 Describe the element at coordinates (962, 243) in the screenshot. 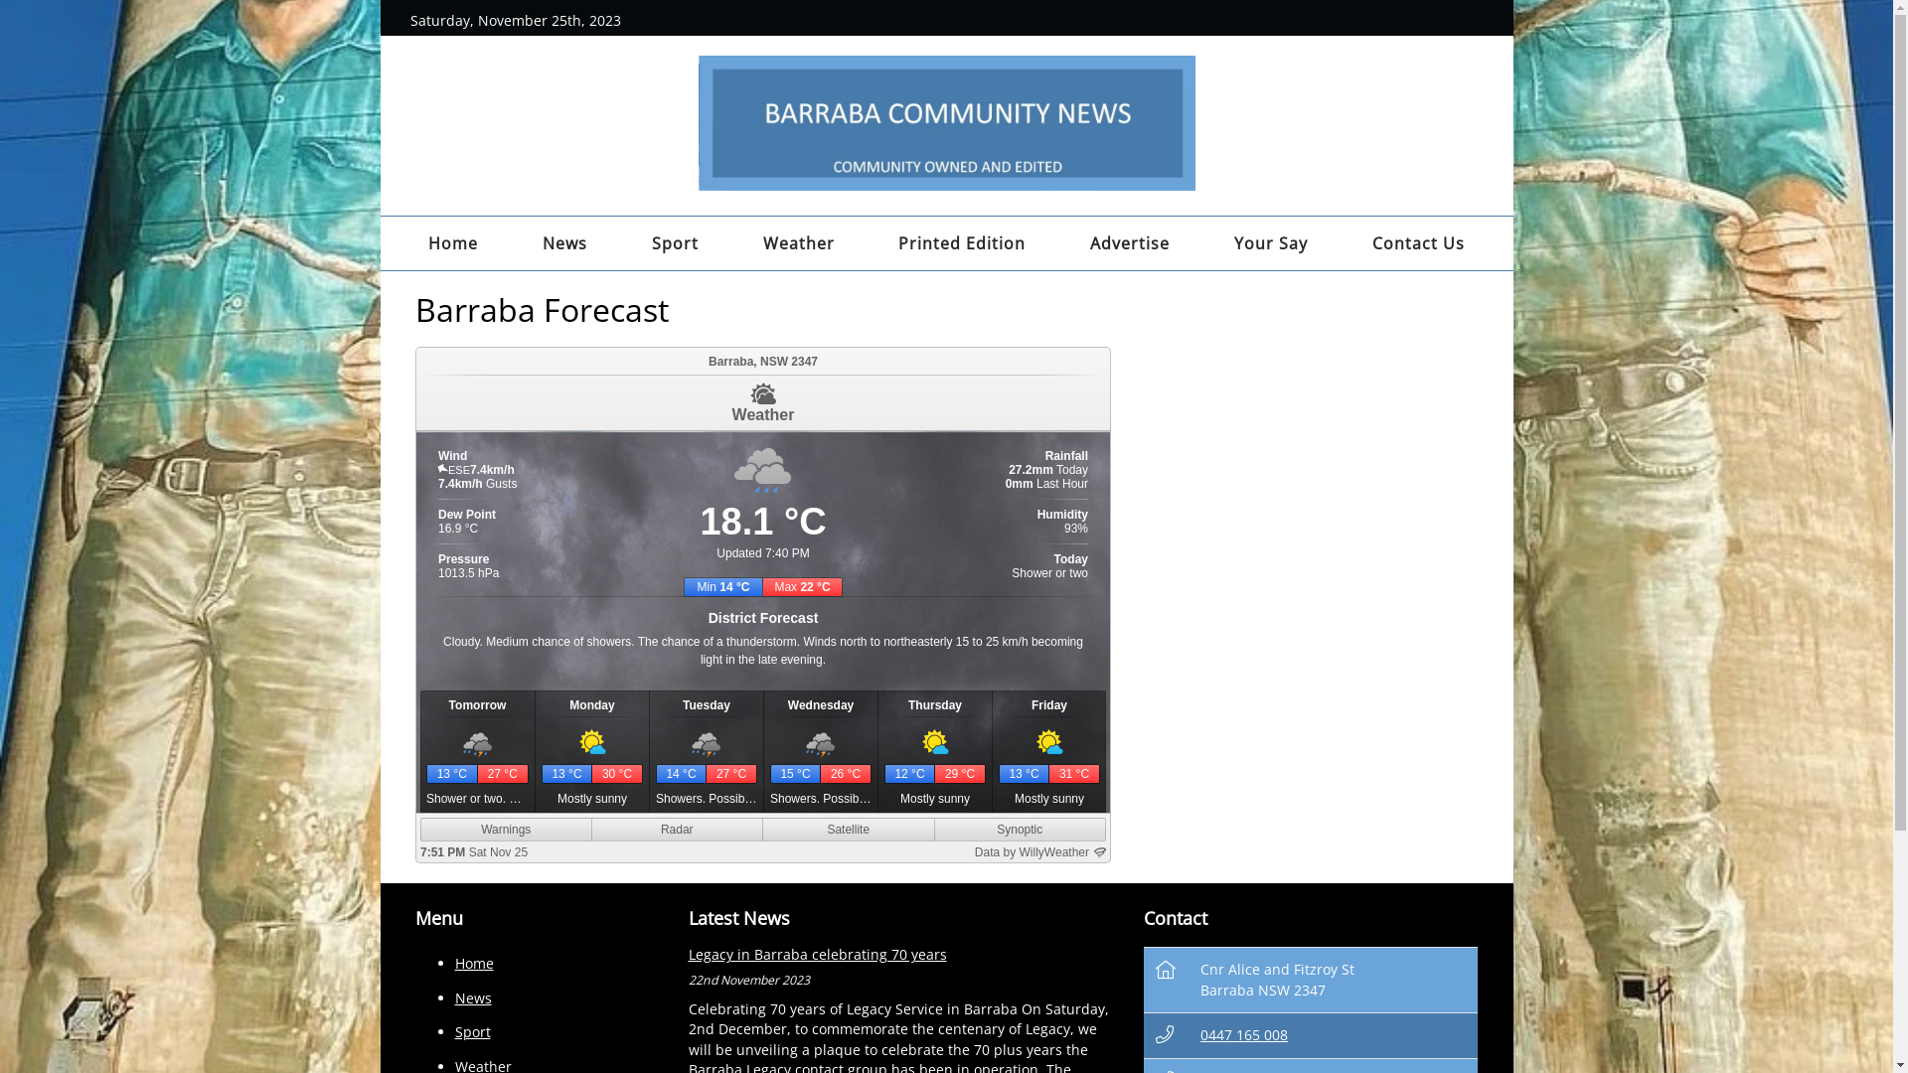

I see `Printed Edition` at that location.